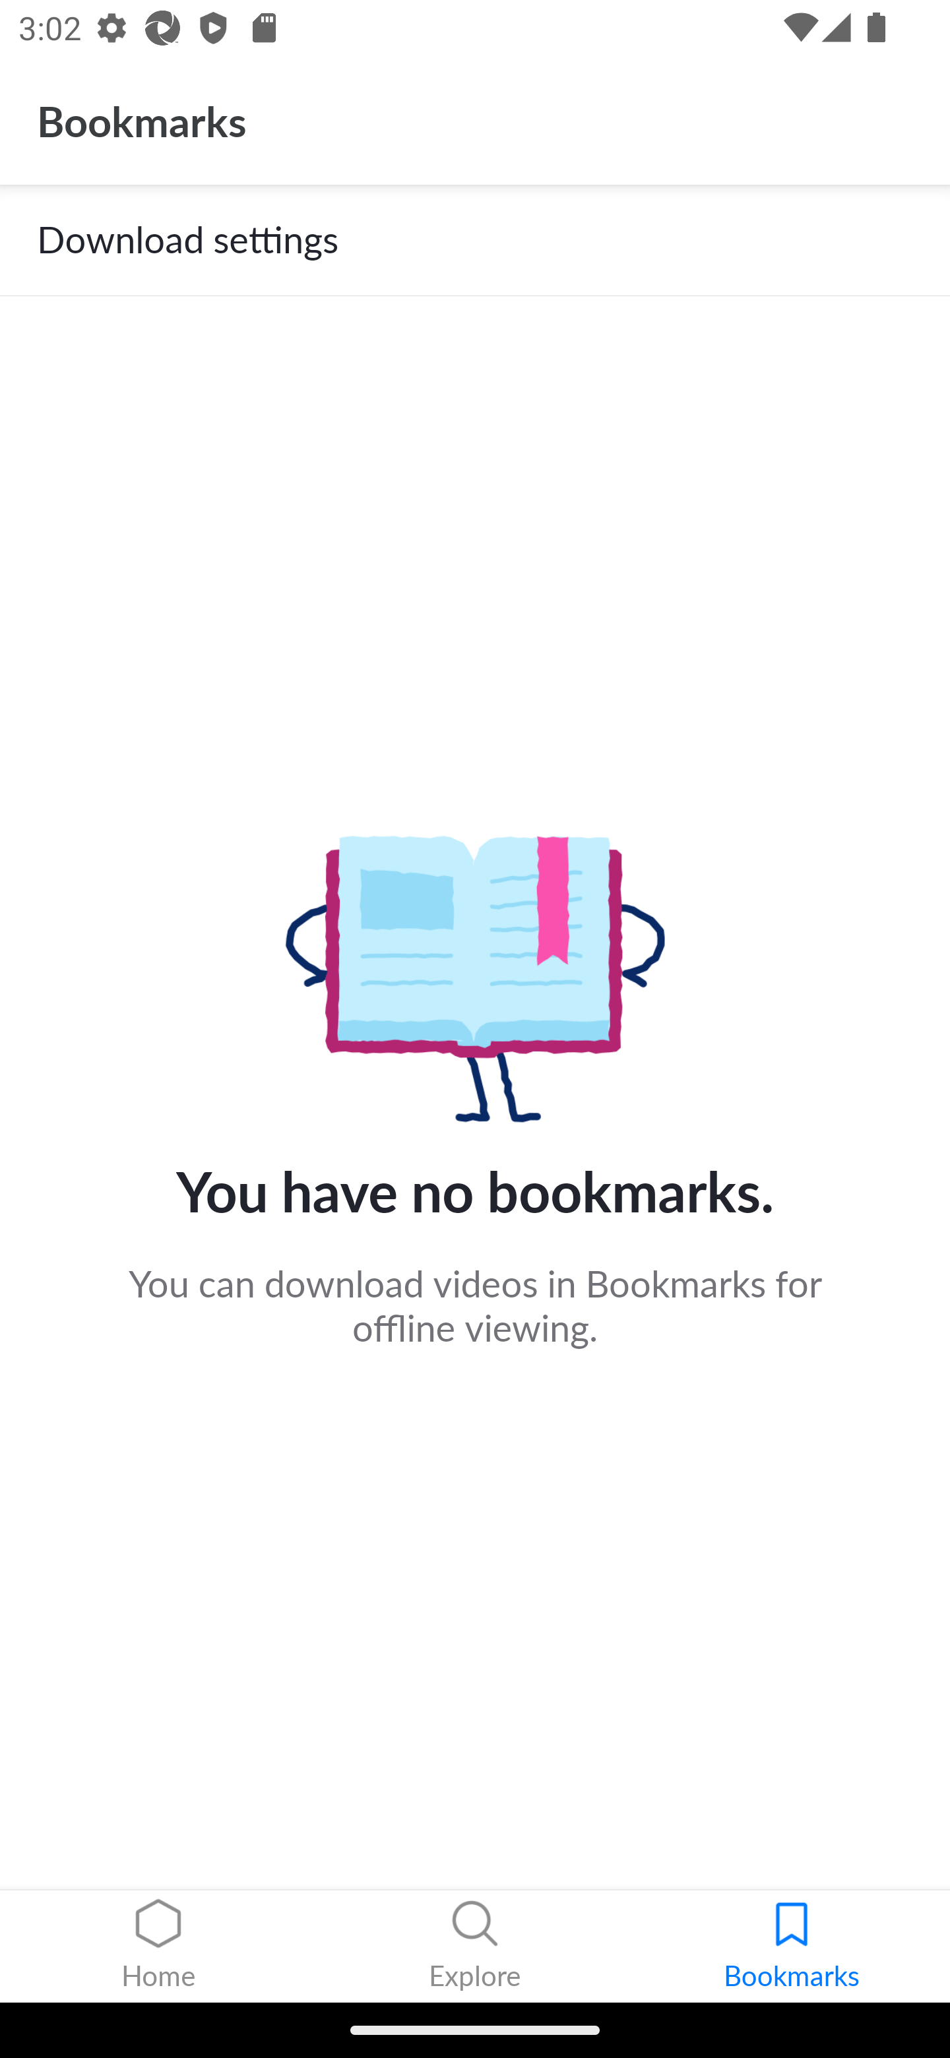 Image resolution: width=950 pixels, height=2058 pixels. Describe the element at coordinates (475, 1947) in the screenshot. I see `Explore` at that location.